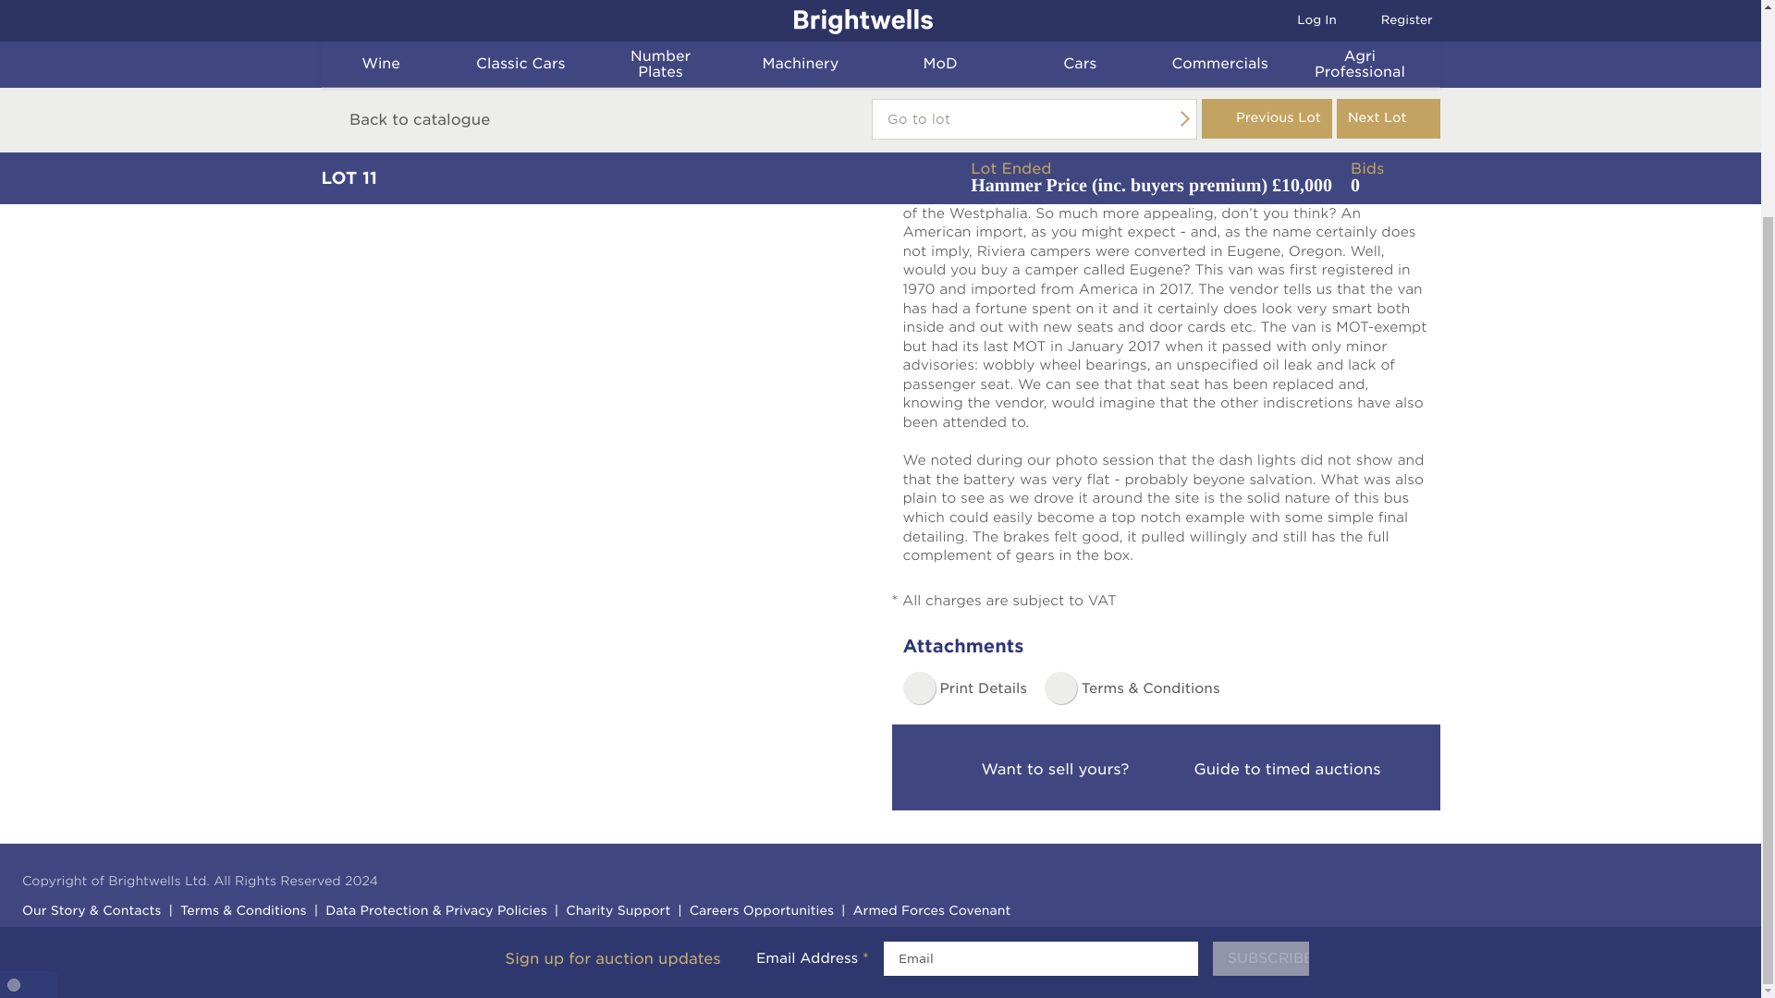 The height and width of the screenshot is (998, 1775). What do you see at coordinates (929, 913) in the screenshot?
I see `Armed Forces Covenant` at bounding box center [929, 913].